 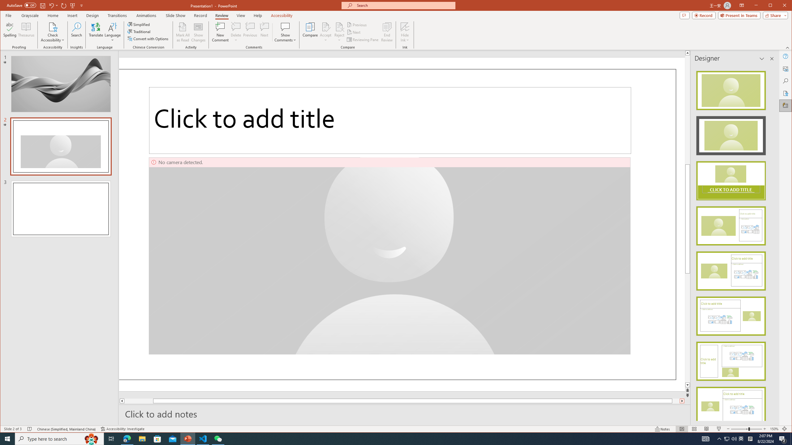 What do you see at coordinates (385, 439) in the screenshot?
I see `Running applications` at bounding box center [385, 439].